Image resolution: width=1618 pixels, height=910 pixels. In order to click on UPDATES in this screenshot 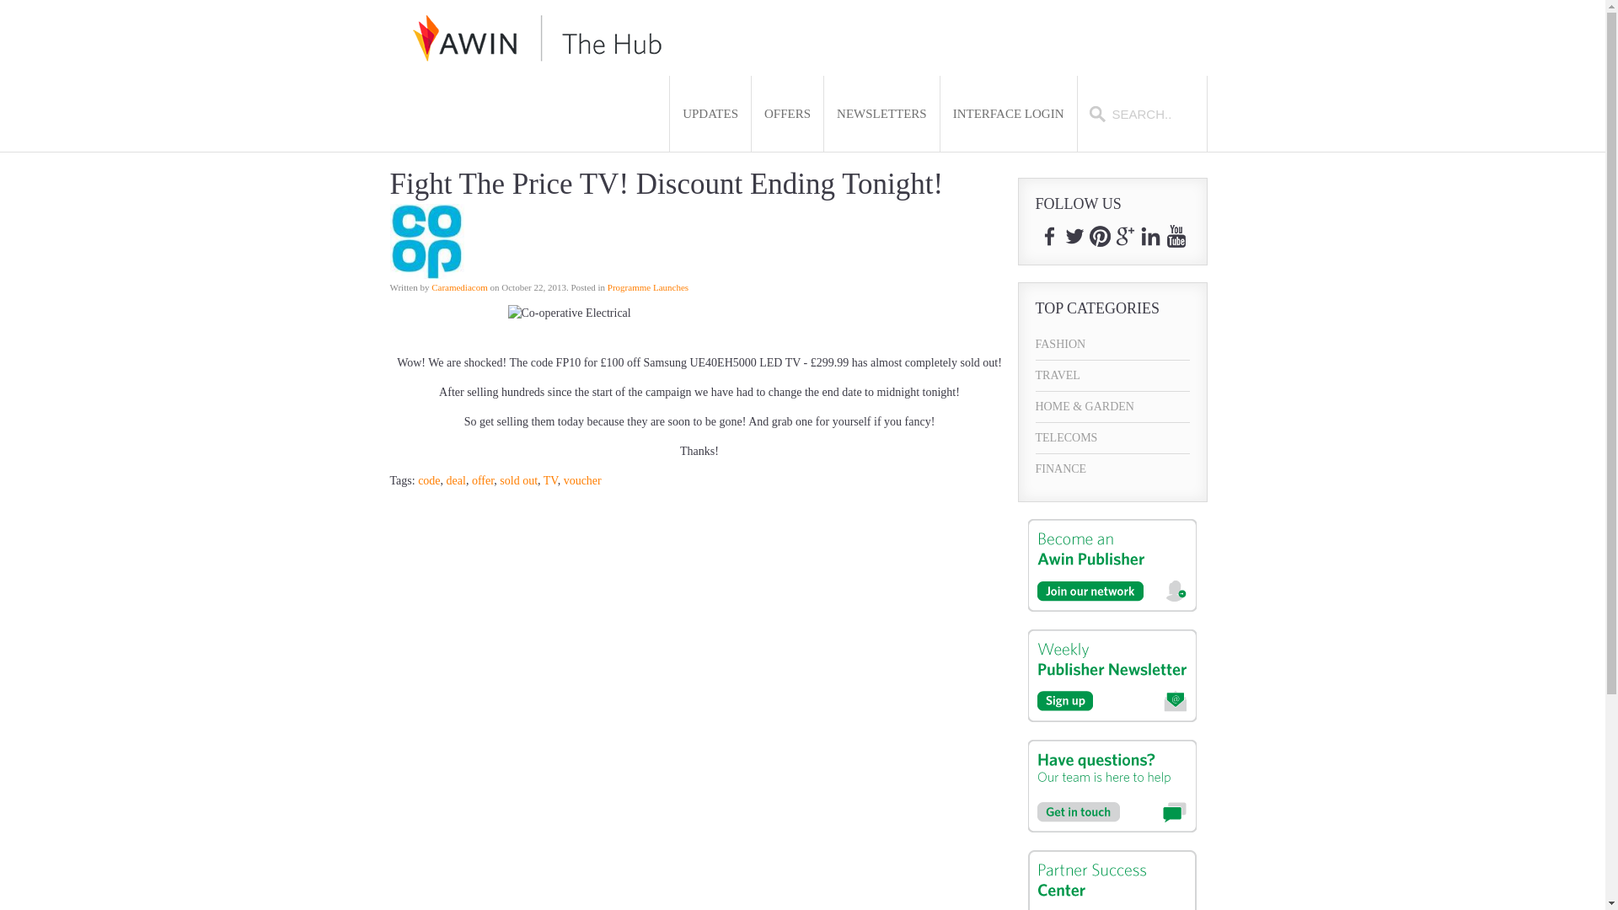, I will do `click(710, 114)`.